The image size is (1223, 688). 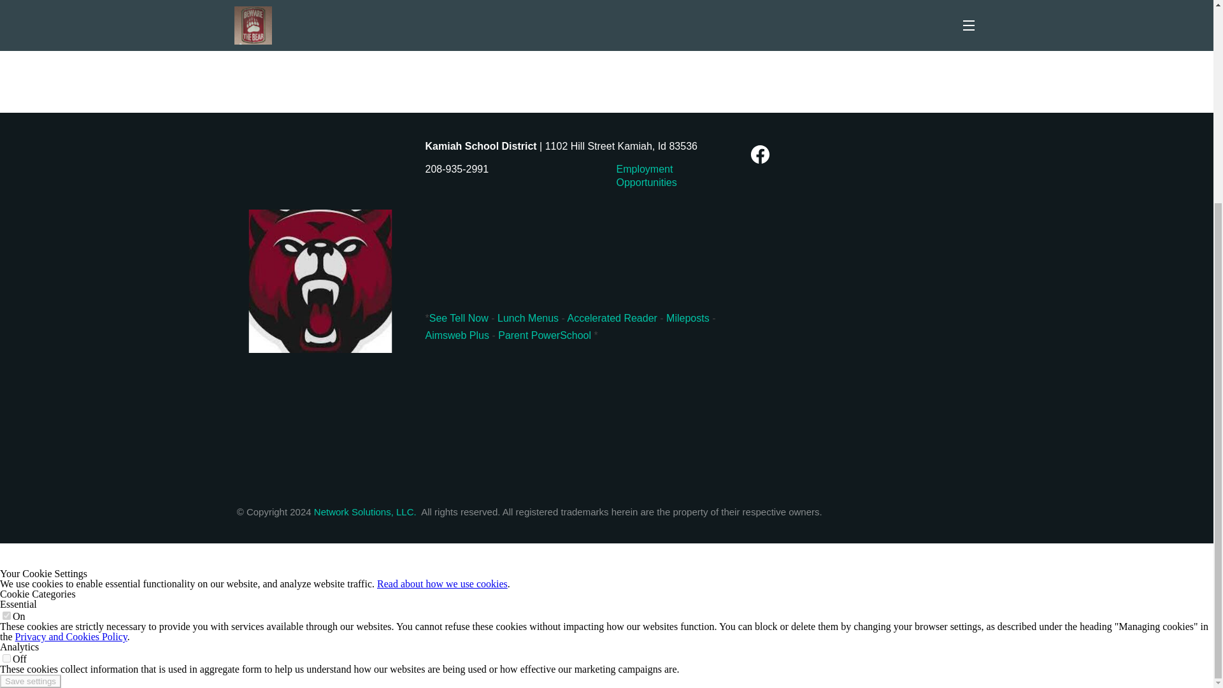 What do you see at coordinates (459, 335) in the screenshot?
I see `Aimsweb Plus` at bounding box center [459, 335].